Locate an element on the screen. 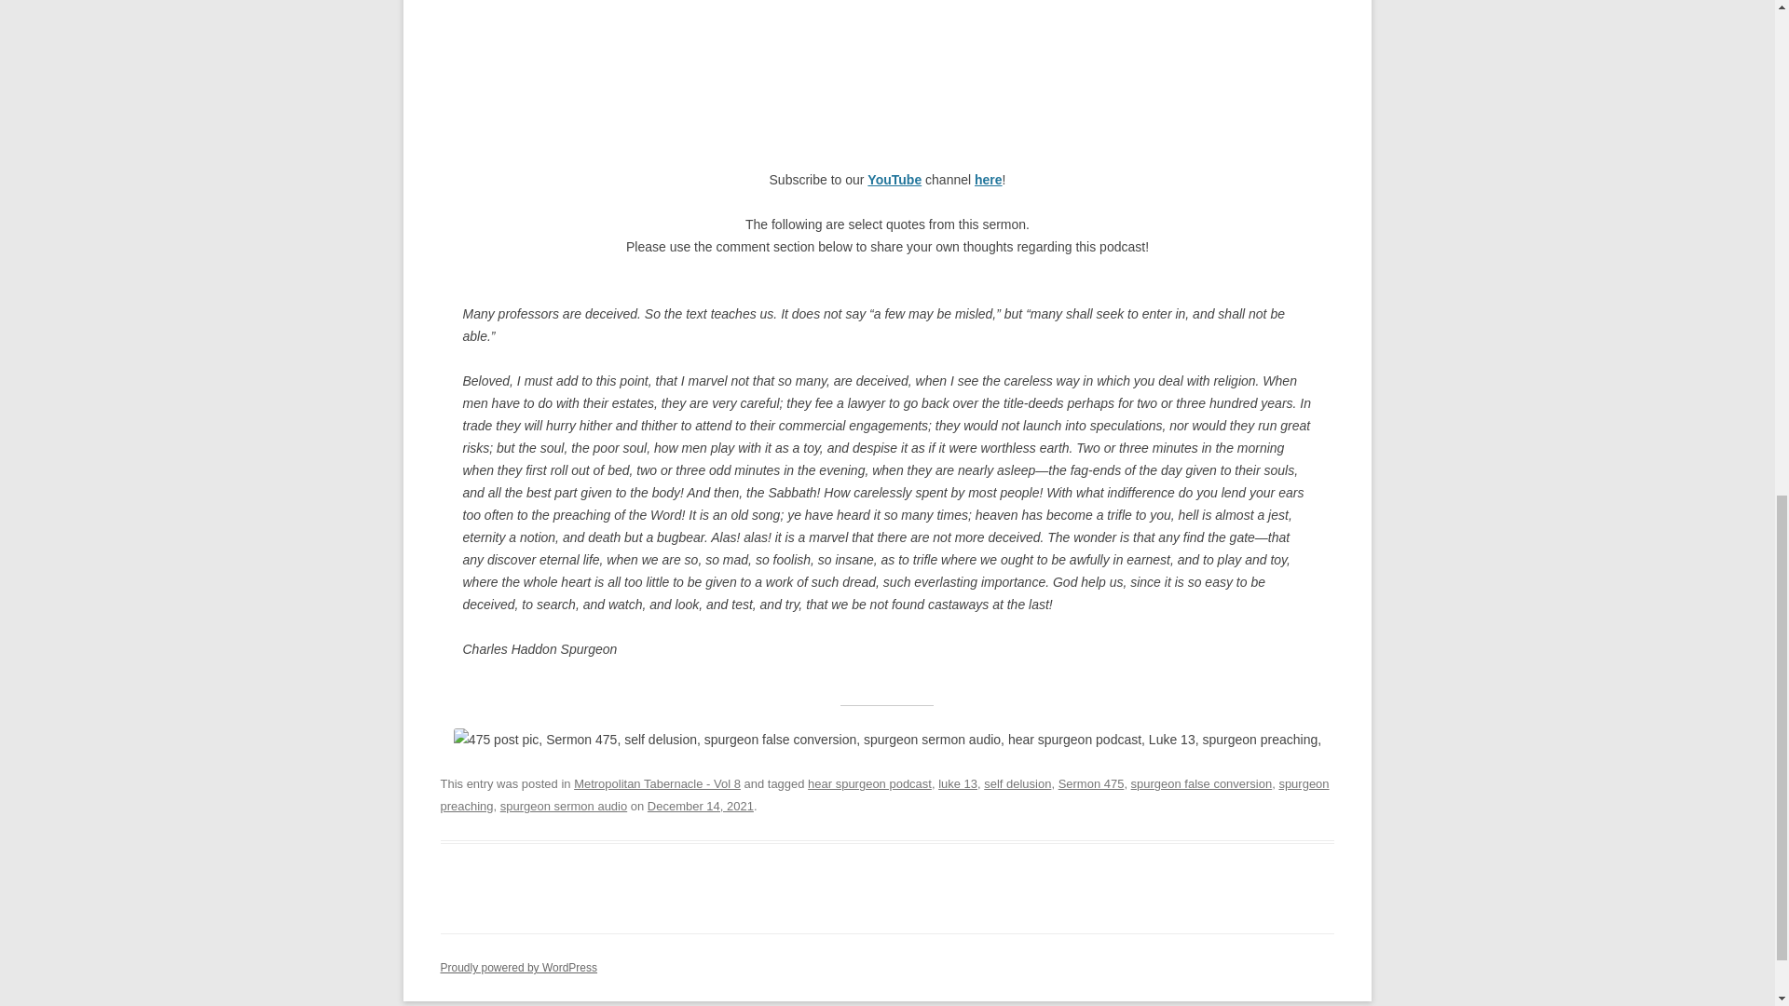 The height and width of the screenshot is (1006, 1789). YouTube is located at coordinates (894, 179).